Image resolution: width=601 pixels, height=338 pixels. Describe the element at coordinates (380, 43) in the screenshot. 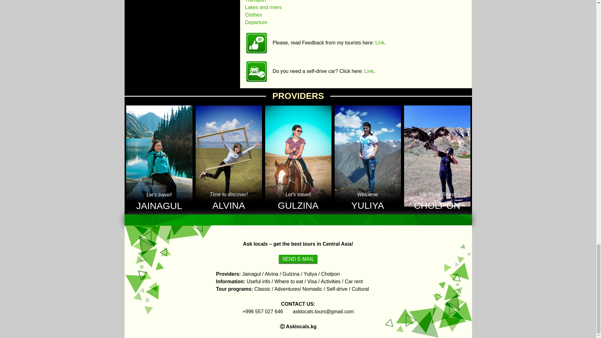

I see `Link` at that location.